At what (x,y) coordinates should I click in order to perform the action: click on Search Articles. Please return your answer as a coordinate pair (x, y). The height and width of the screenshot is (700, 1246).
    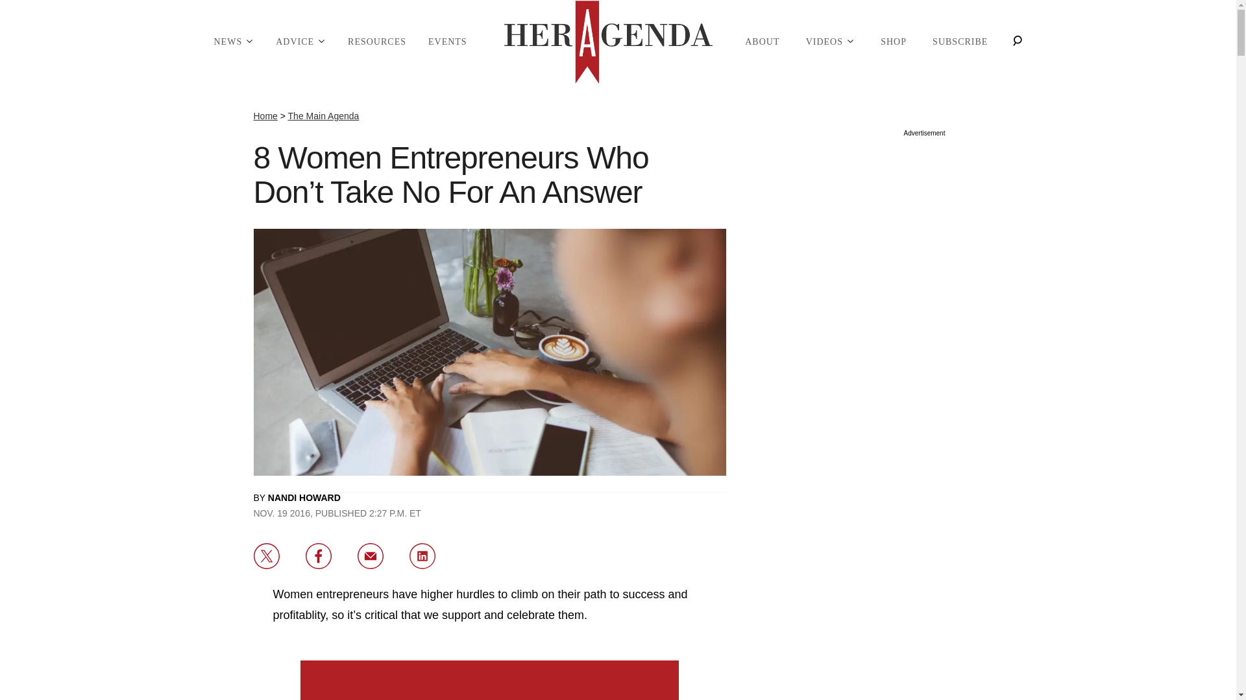
    Looking at the image, I should click on (1016, 42).